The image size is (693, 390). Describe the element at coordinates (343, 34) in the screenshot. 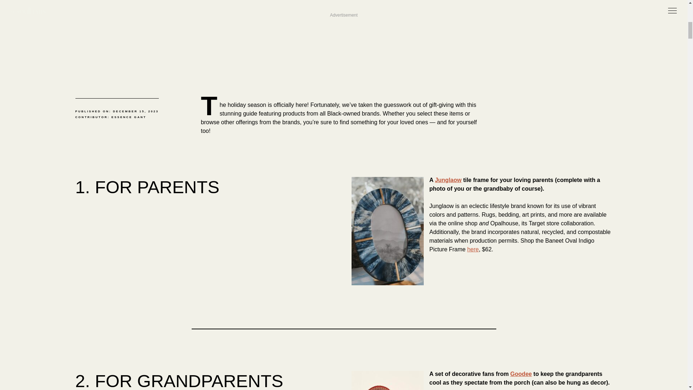

I see `3rd party ad content` at that location.